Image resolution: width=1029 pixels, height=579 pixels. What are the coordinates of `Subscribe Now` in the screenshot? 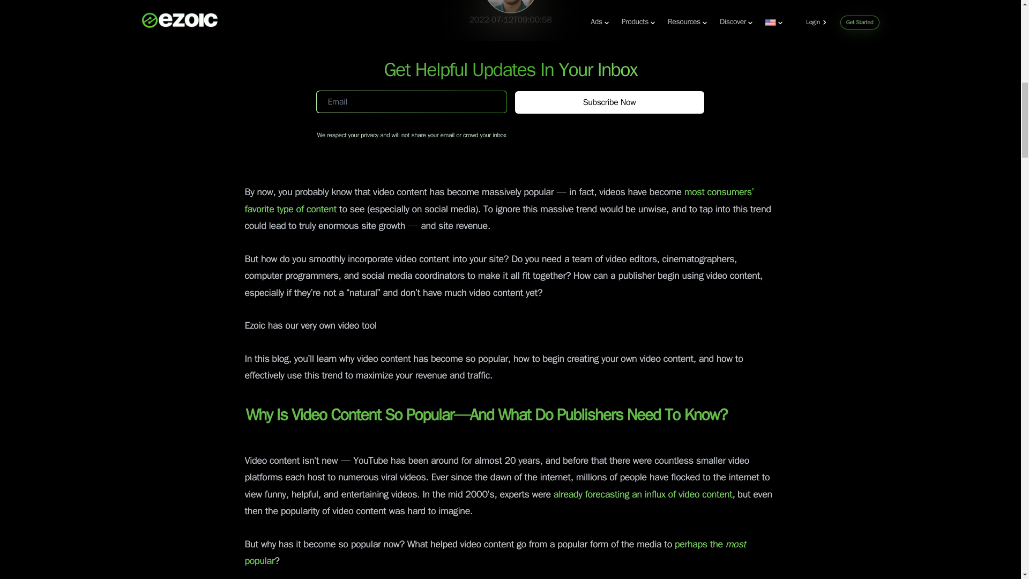 It's located at (609, 102).